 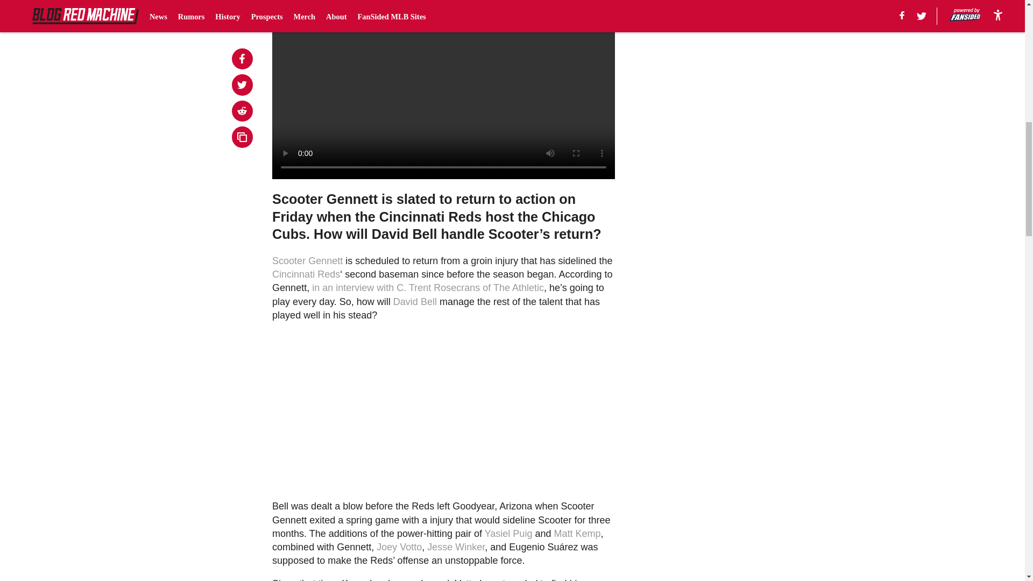 What do you see at coordinates (399, 547) in the screenshot?
I see `Joey Votto` at bounding box center [399, 547].